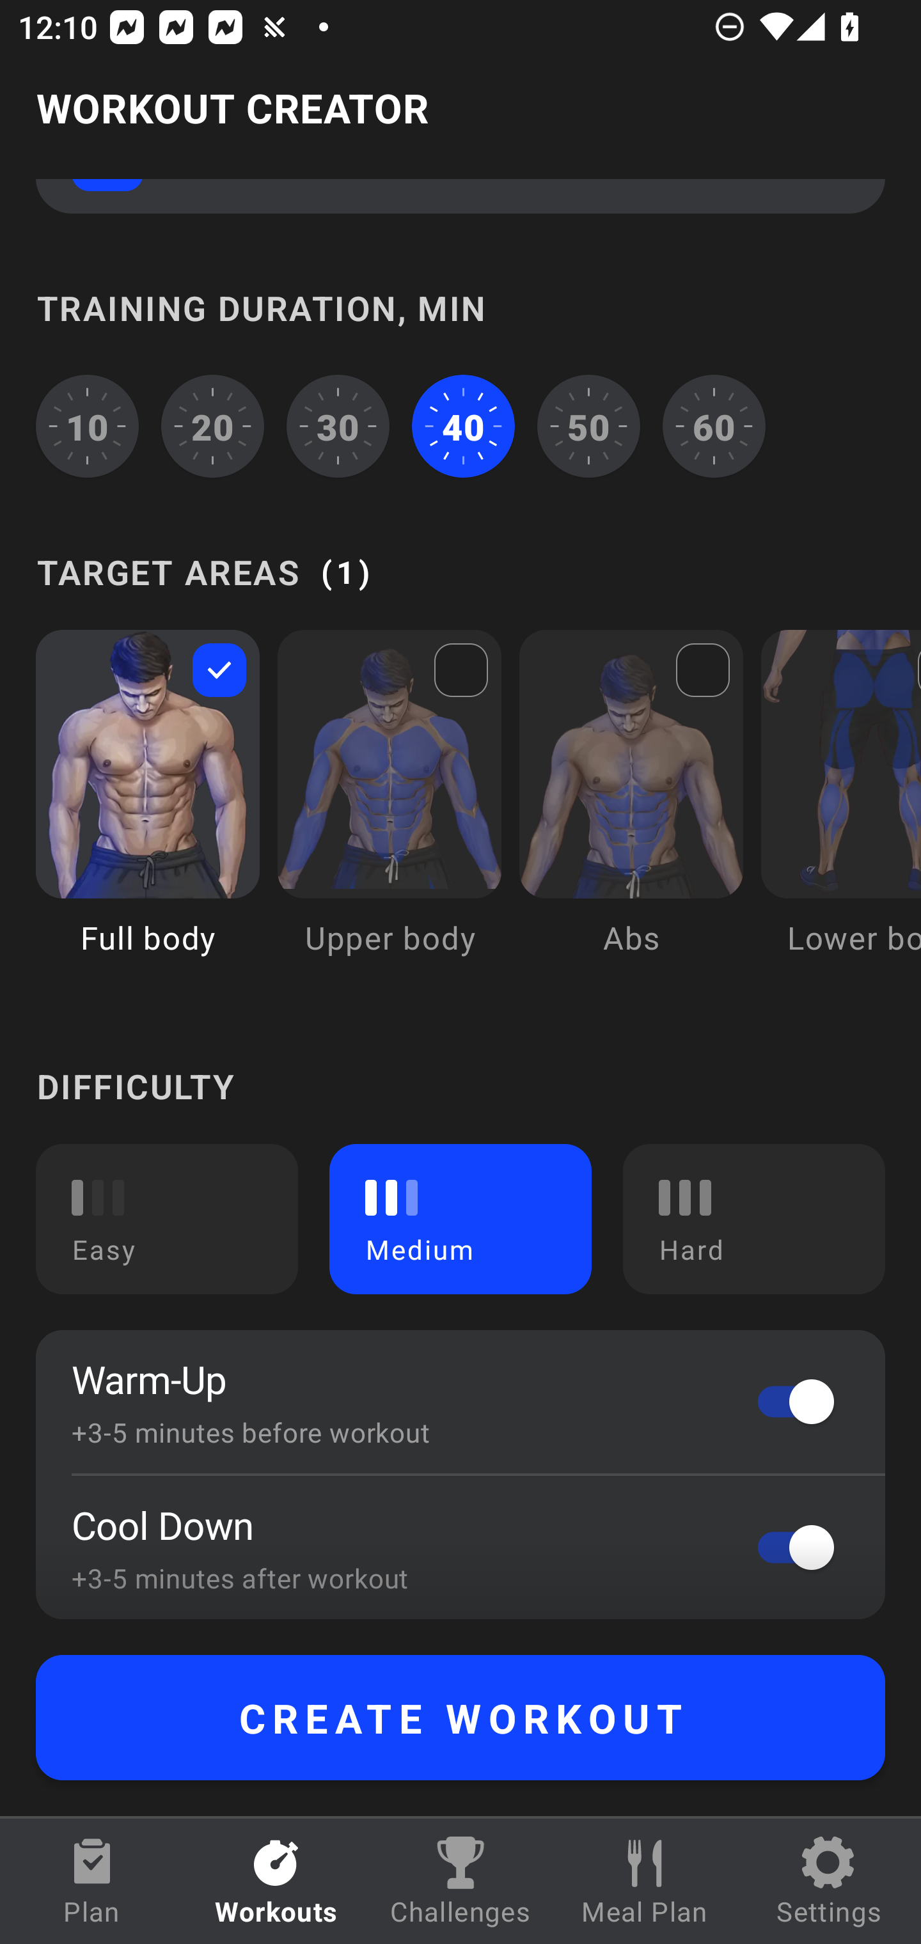 The width and height of the screenshot is (921, 1944). What do you see at coordinates (631, 810) in the screenshot?
I see `Abs` at bounding box center [631, 810].